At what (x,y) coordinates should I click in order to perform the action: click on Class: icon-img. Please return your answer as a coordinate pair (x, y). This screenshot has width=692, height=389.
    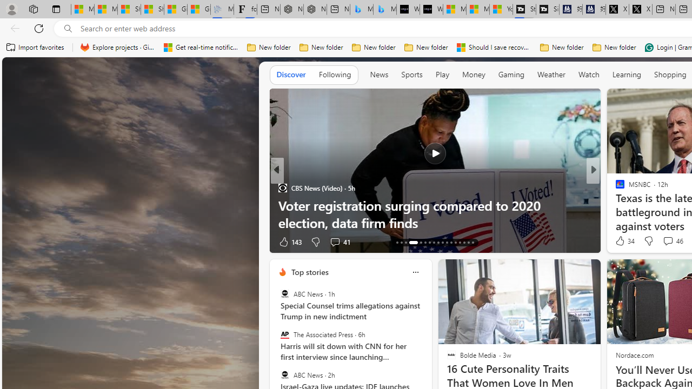
    Looking at the image, I should click on (415, 272).